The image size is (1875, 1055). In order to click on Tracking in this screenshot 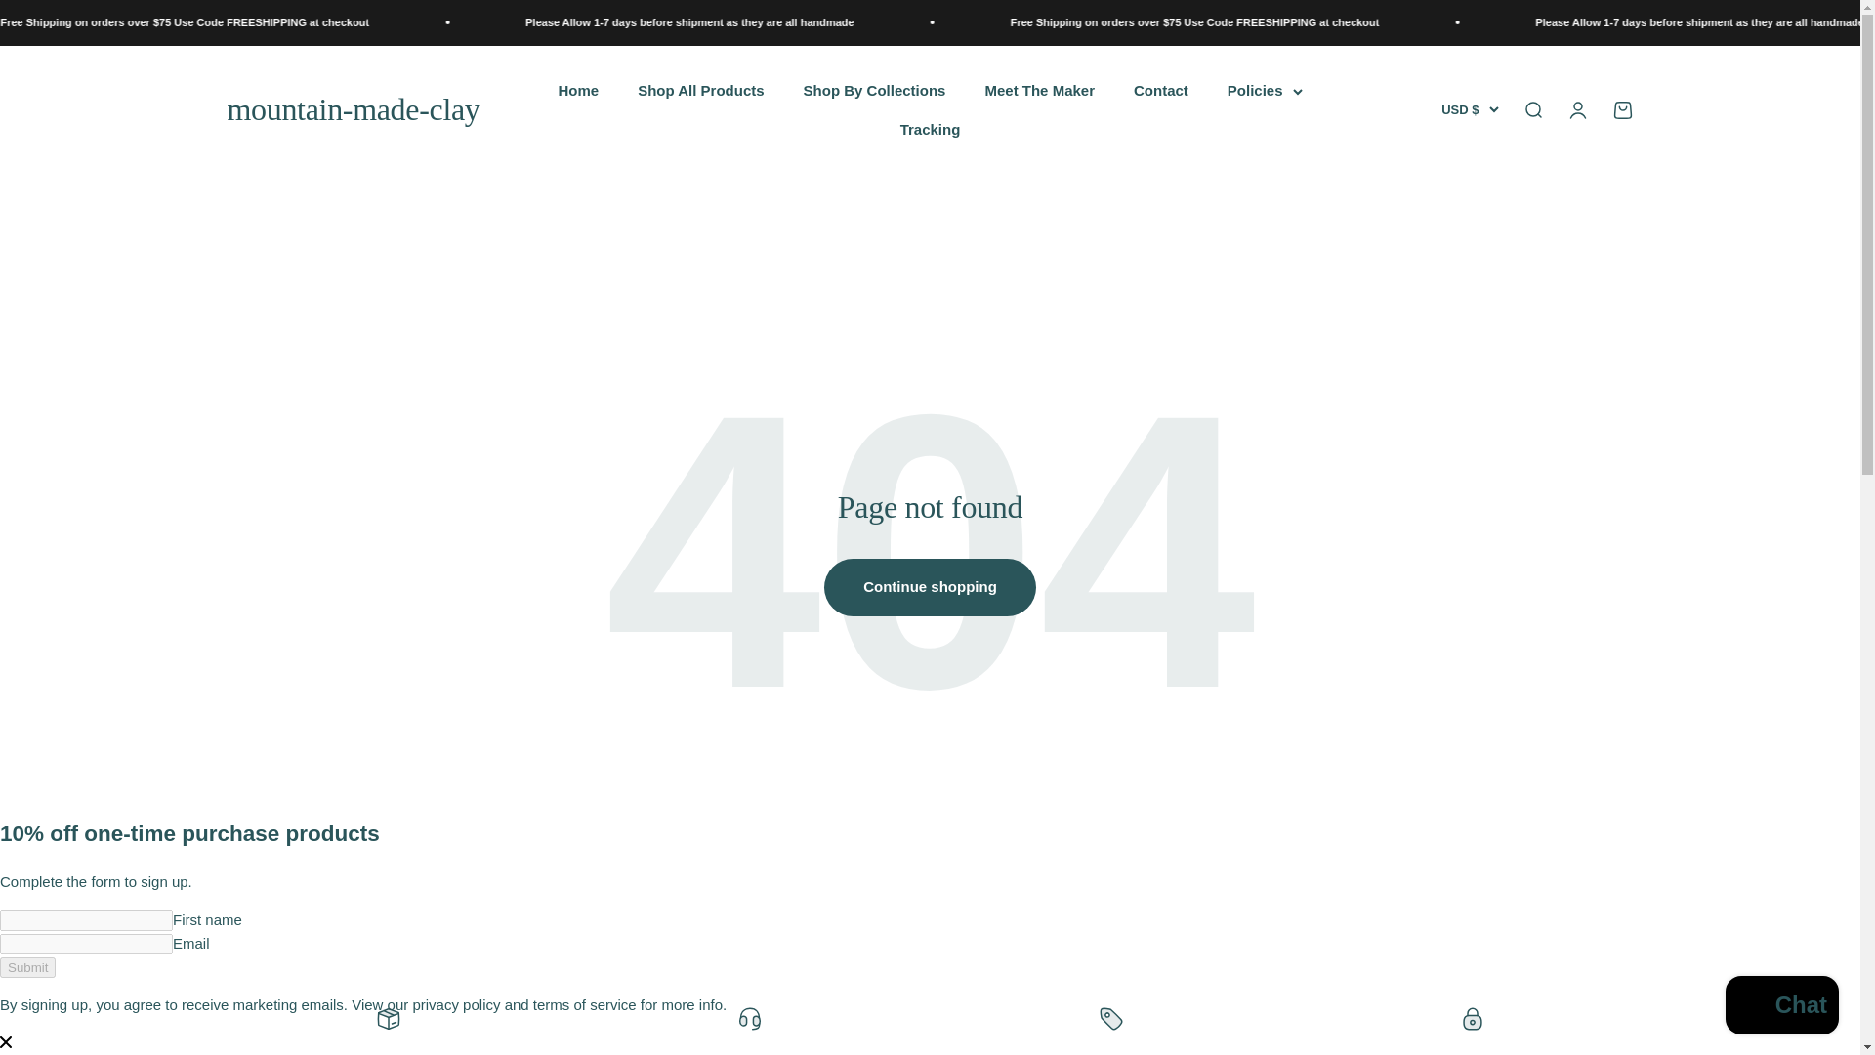, I will do `click(930, 129)`.